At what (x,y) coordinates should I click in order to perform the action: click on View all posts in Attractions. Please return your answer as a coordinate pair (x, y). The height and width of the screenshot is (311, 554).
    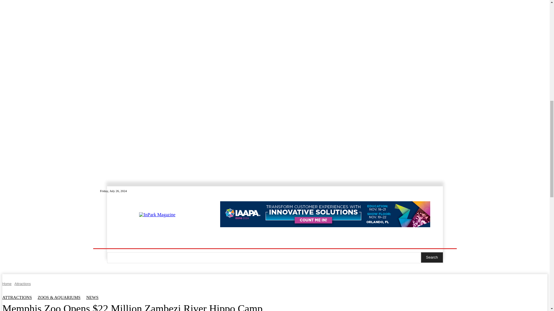
    Looking at the image, I should click on (23, 284).